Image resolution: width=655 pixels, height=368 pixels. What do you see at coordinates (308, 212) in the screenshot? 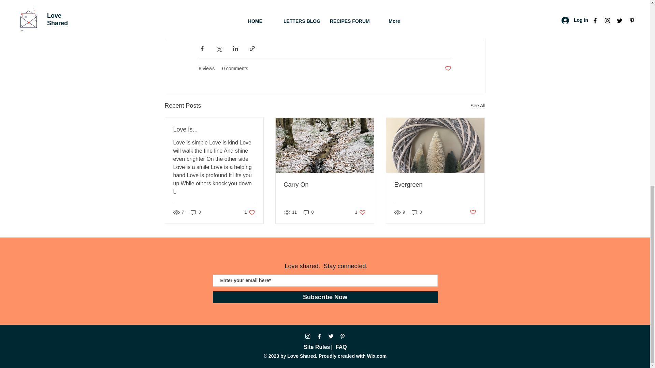
I see `0` at bounding box center [308, 212].